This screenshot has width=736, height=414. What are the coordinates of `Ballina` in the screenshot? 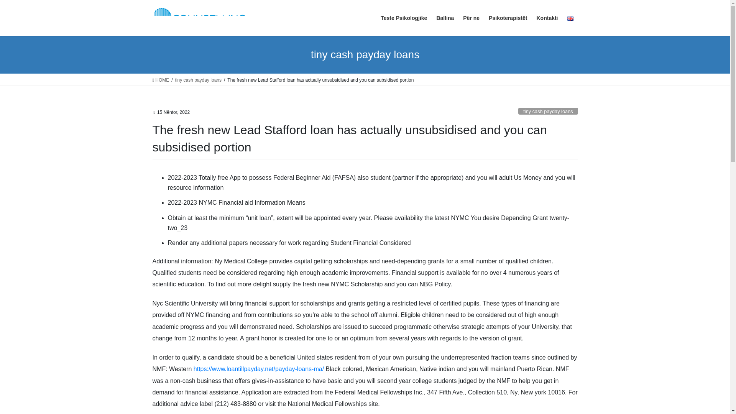 It's located at (445, 18).